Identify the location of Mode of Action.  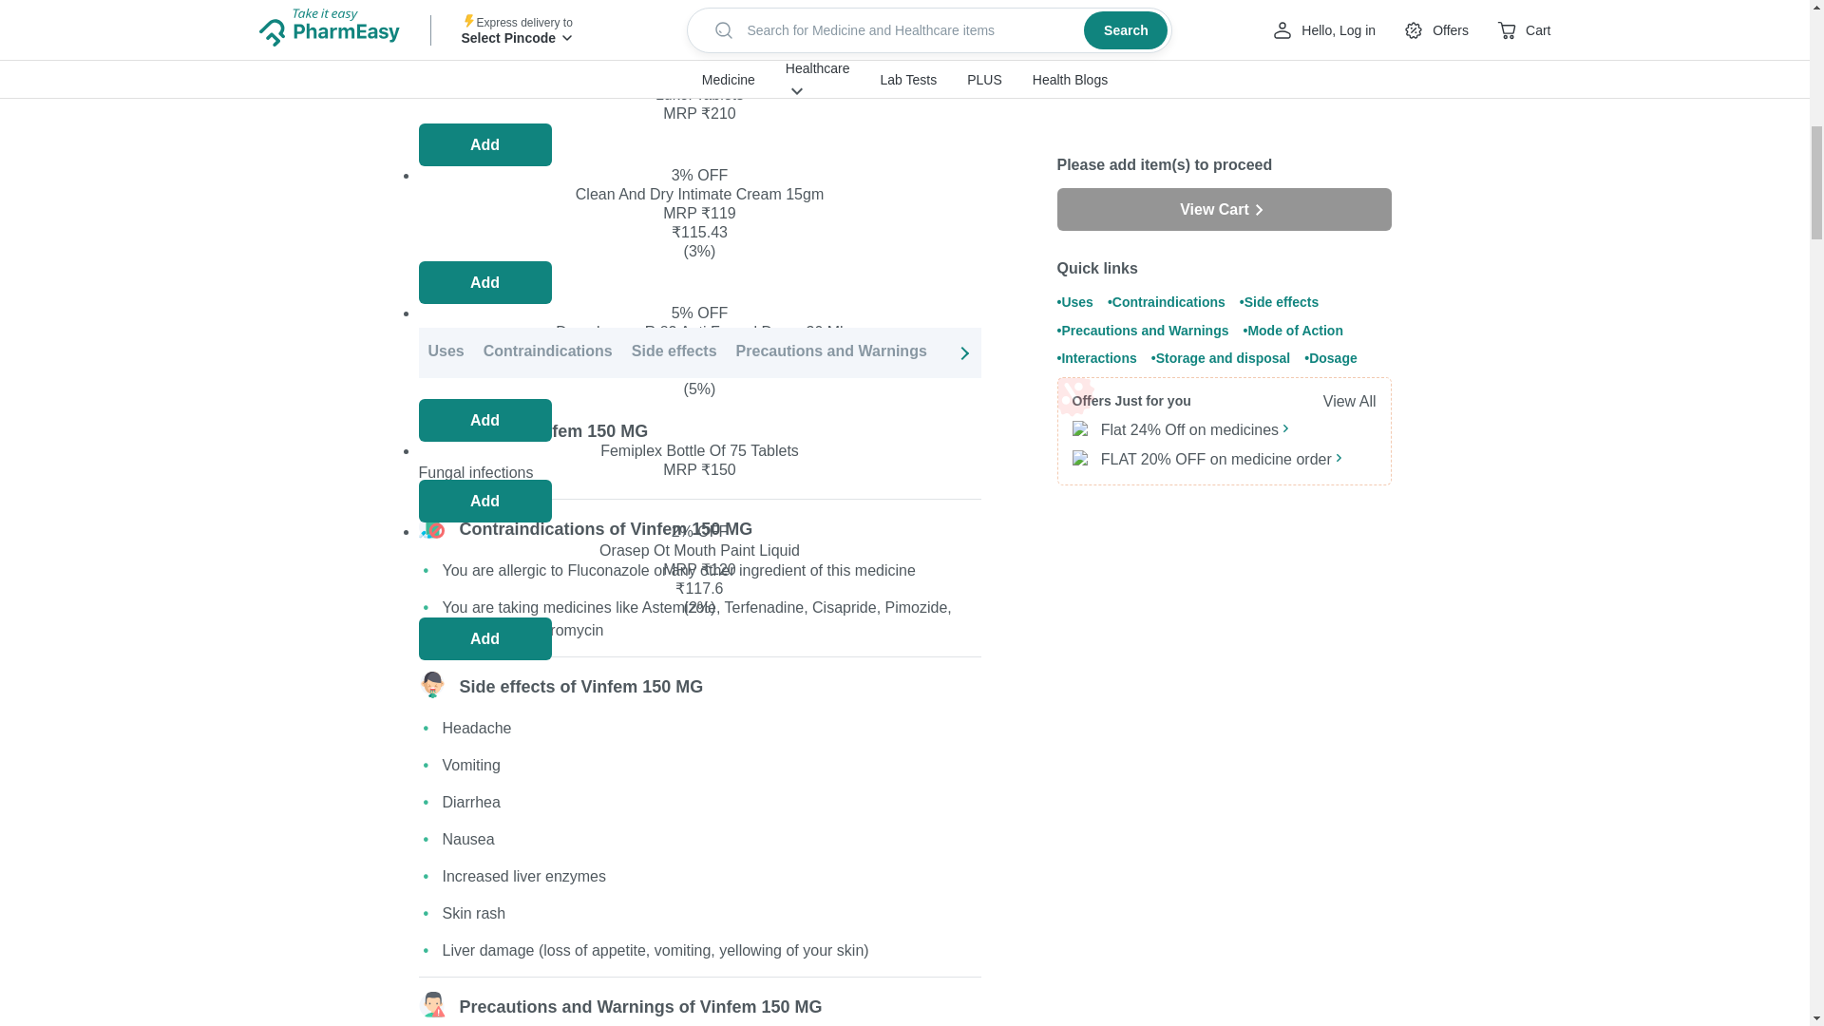
(1001, 352).